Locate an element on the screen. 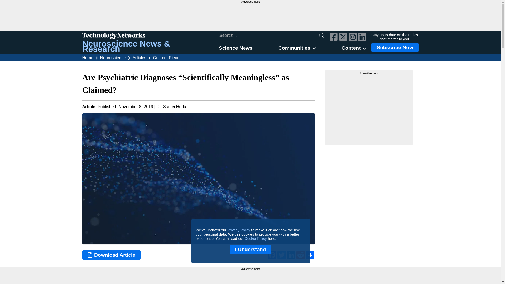  Technology Networks logo is located at coordinates (144, 36).